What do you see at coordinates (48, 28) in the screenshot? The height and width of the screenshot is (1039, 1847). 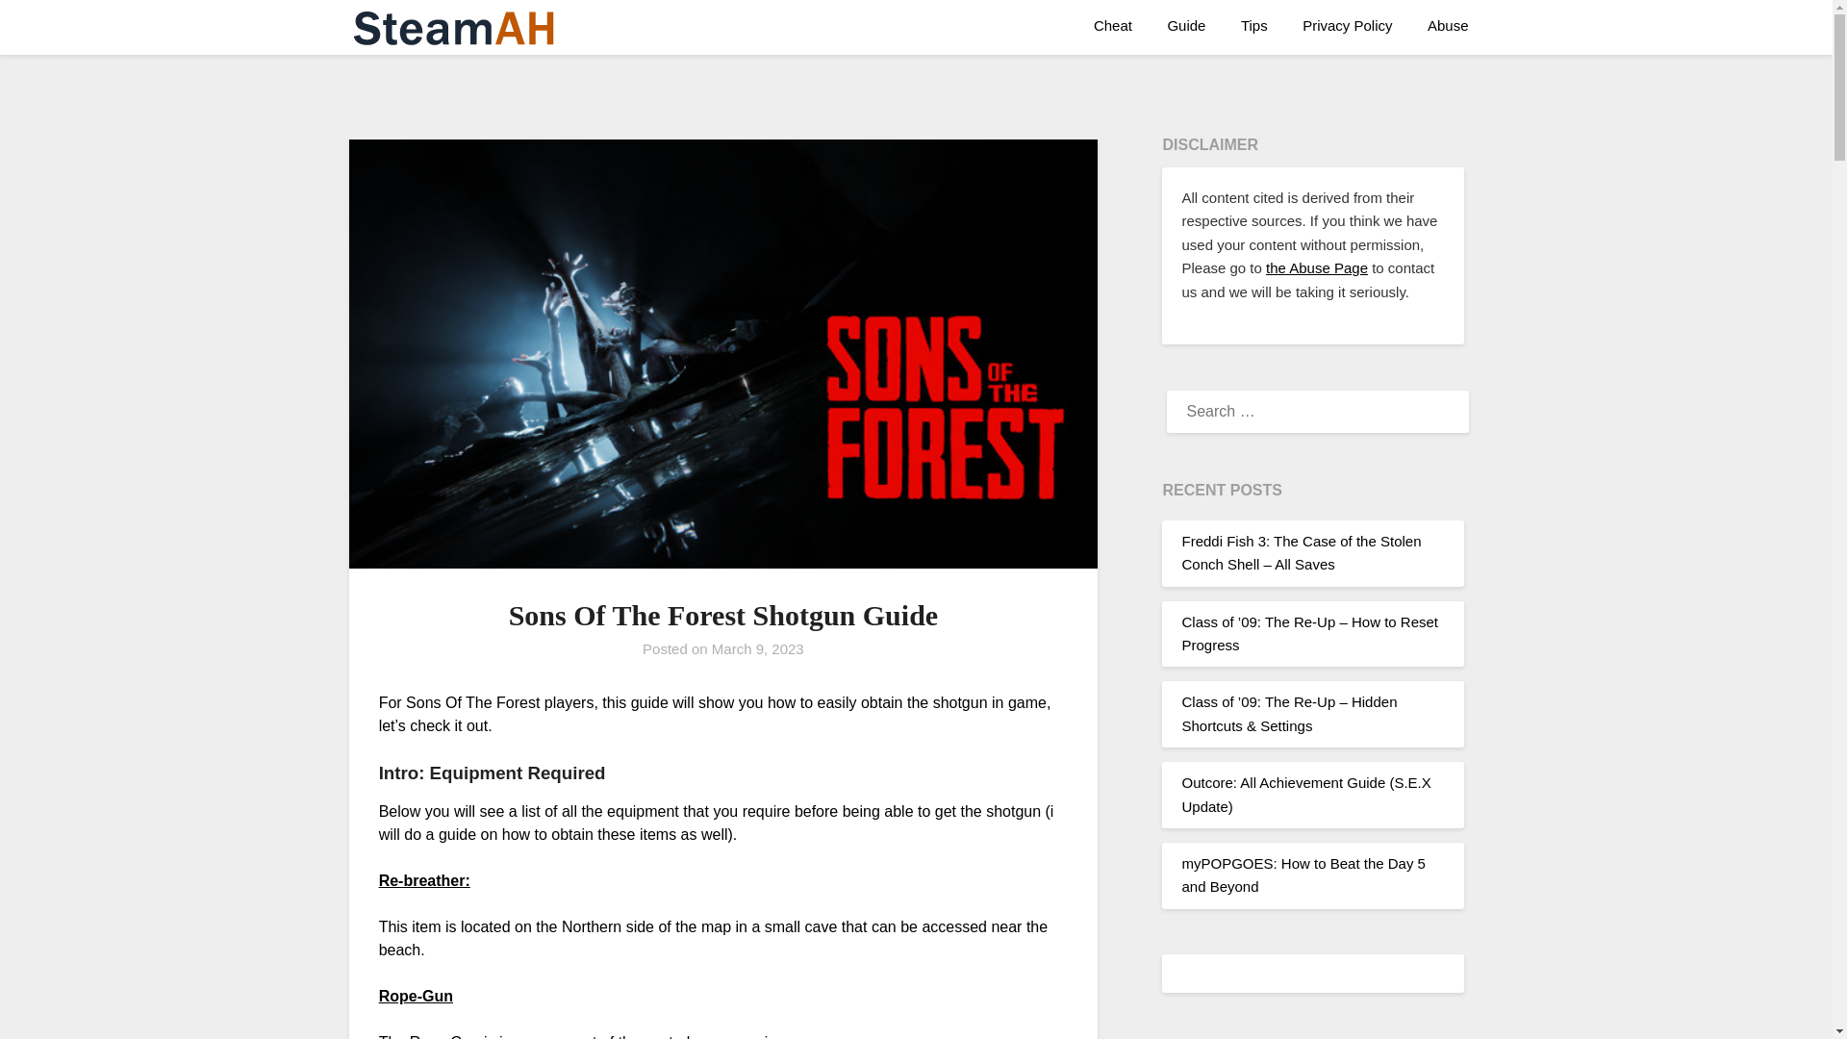 I see `Search` at bounding box center [48, 28].